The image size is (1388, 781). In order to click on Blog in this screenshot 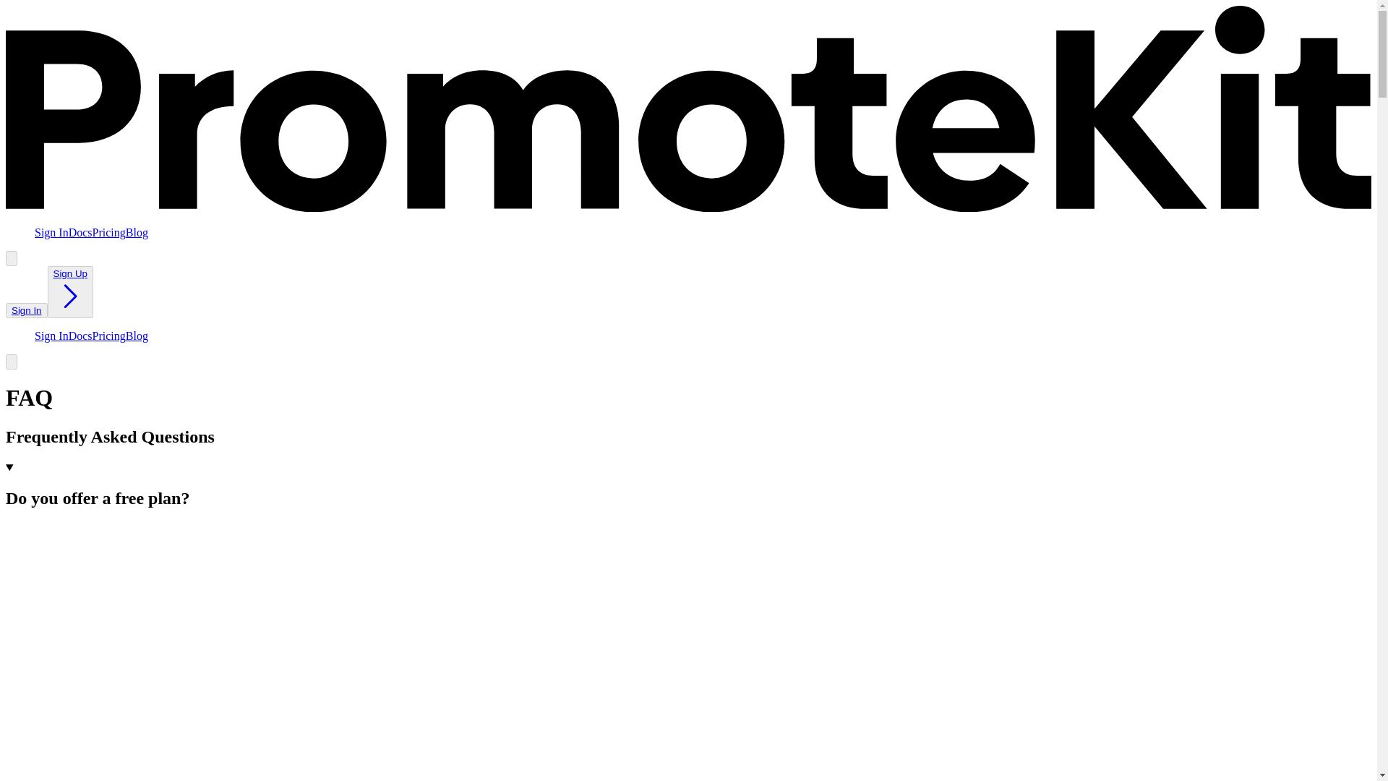, I will do `click(137, 336)`.